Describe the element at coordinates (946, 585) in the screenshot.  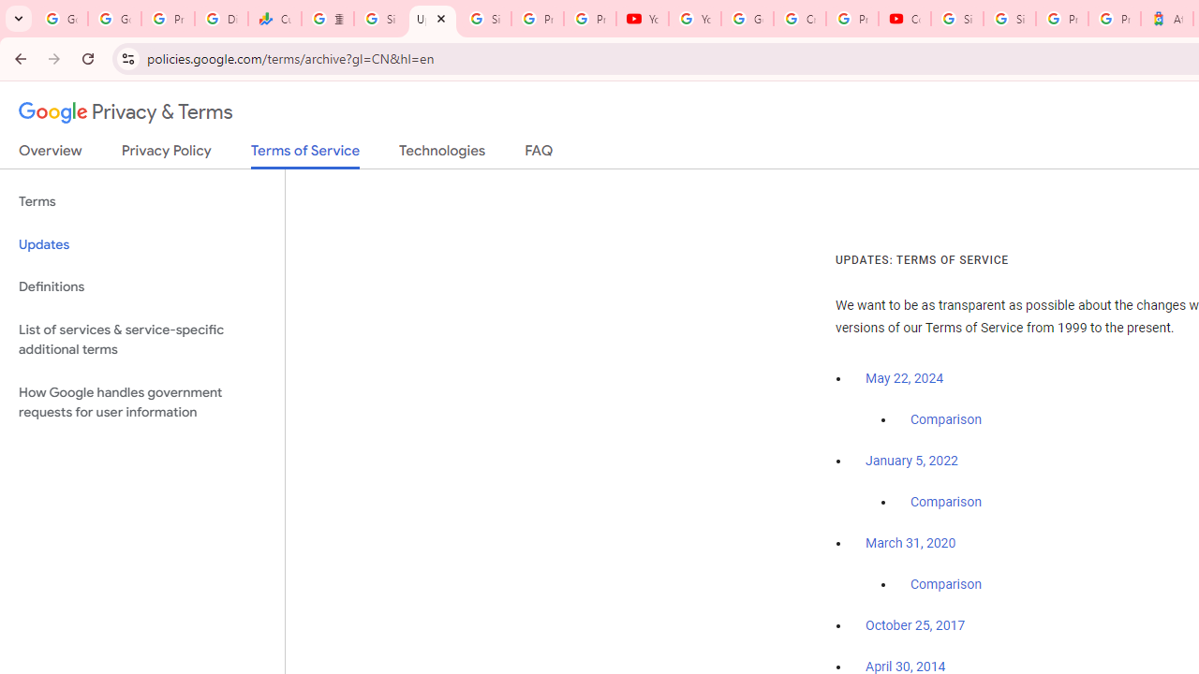
I see `Comparison` at that location.